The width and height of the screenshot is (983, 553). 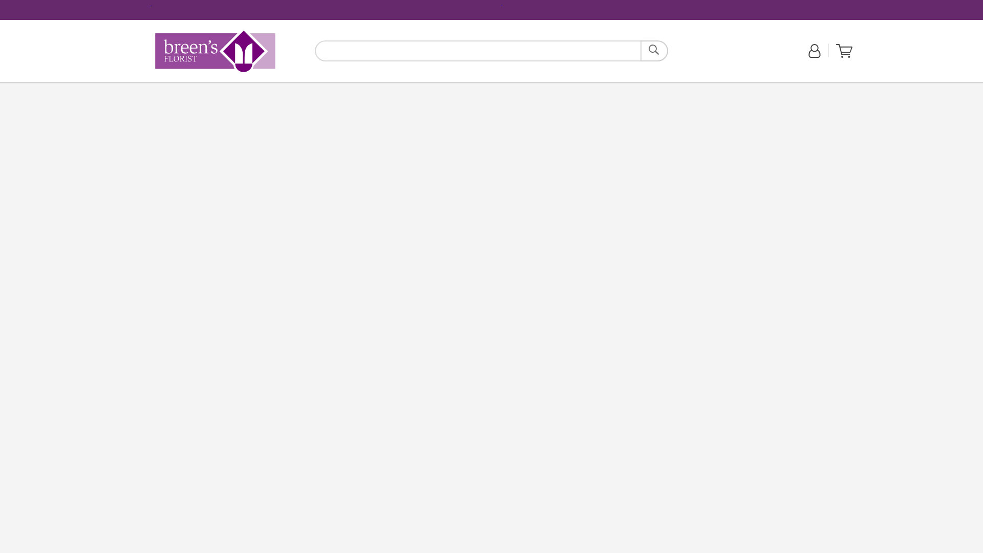 What do you see at coordinates (226, 88) in the screenshot?
I see `Just Because` at bounding box center [226, 88].